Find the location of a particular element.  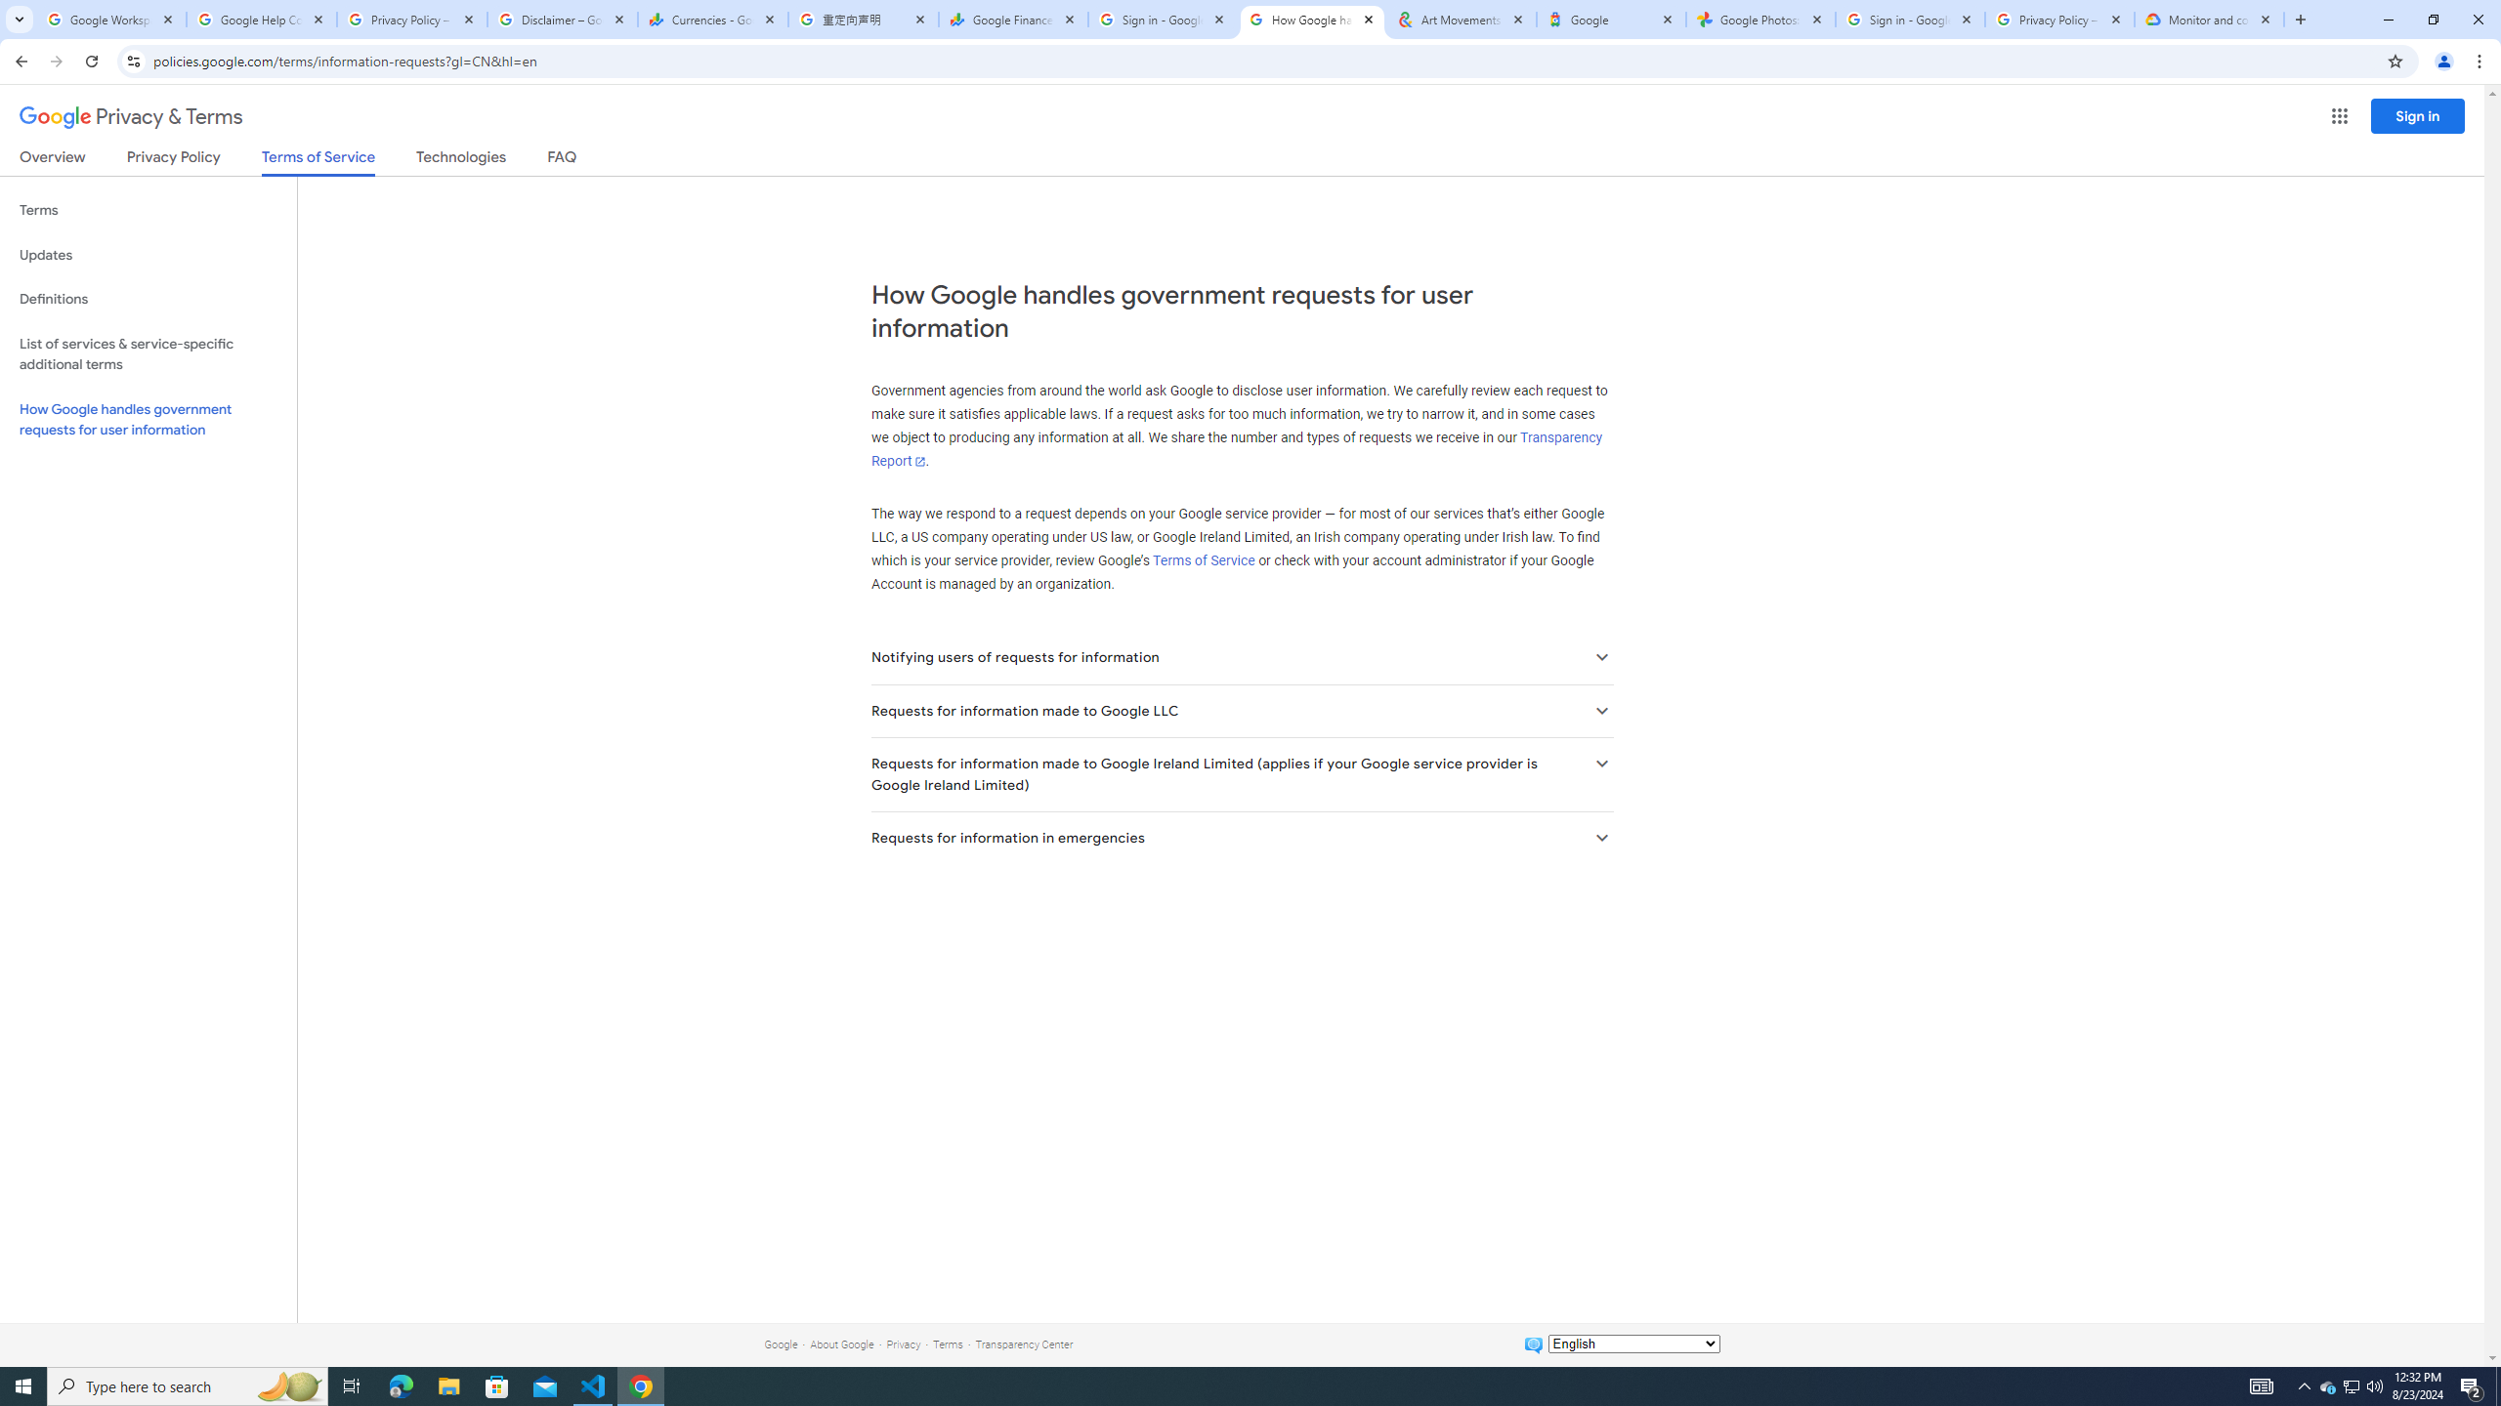

Change language: is located at coordinates (1633, 1344).